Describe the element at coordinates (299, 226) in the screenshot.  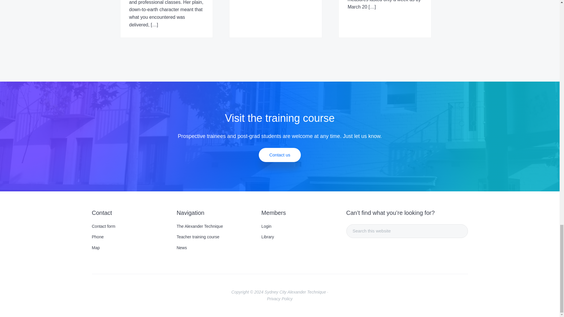
I see `Login` at that location.